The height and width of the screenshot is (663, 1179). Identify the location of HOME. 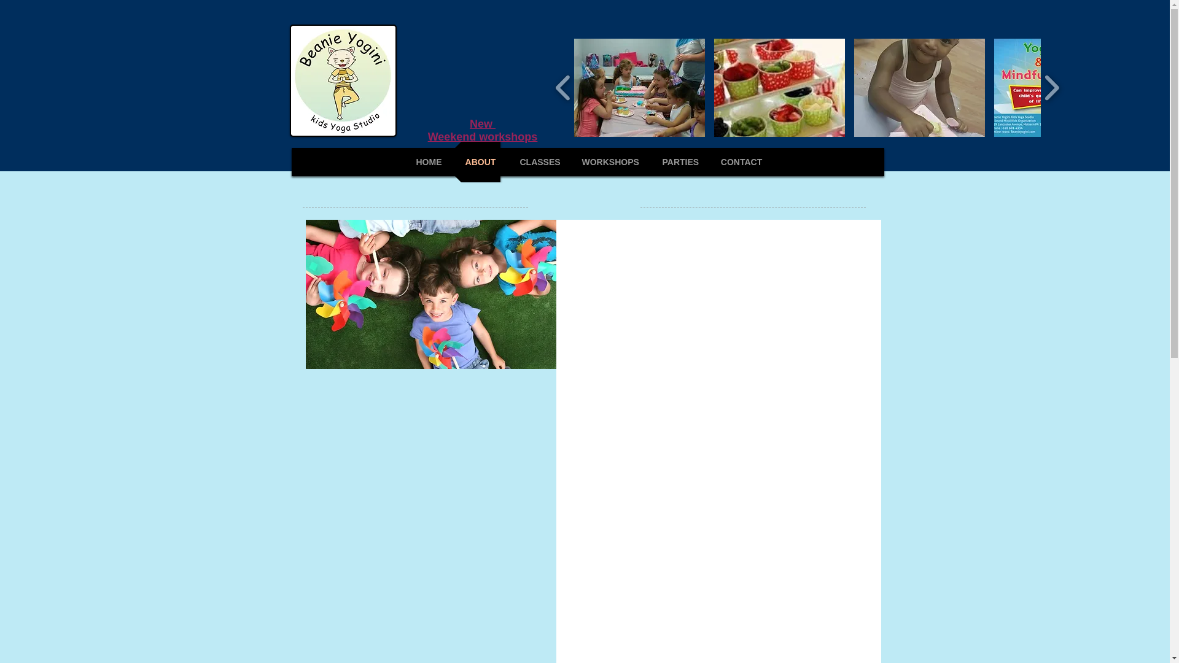
(429, 162).